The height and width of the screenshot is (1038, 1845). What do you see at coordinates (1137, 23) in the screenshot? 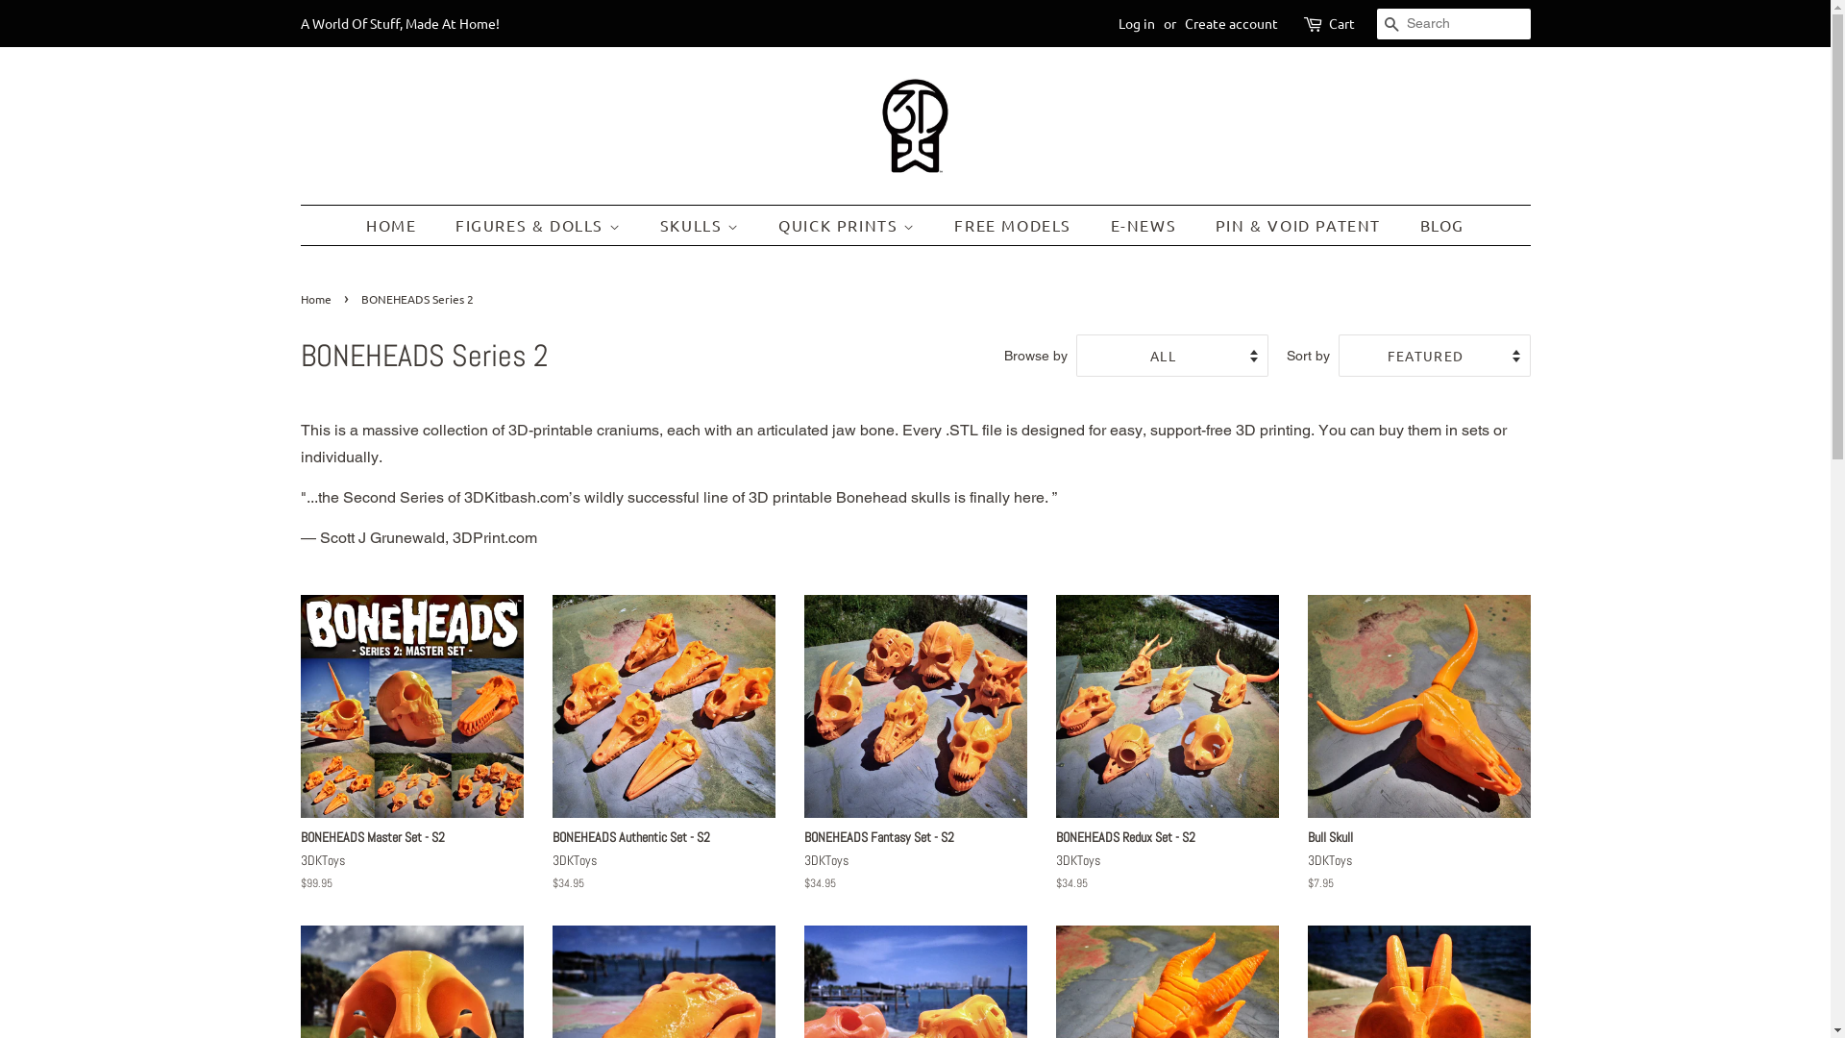
I see `Log in` at bounding box center [1137, 23].